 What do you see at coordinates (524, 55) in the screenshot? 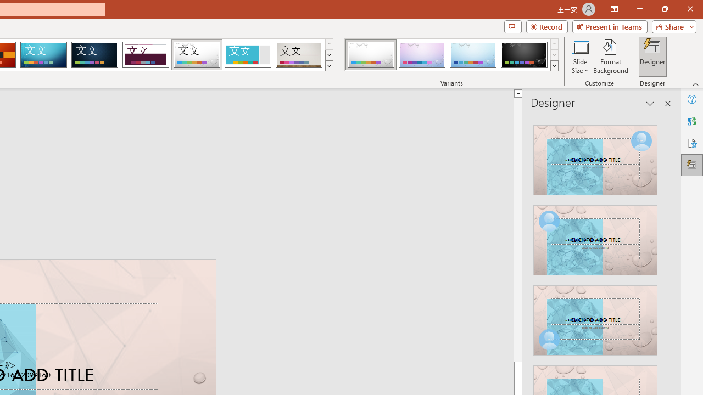
I see `Droplet Variant 4` at bounding box center [524, 55].